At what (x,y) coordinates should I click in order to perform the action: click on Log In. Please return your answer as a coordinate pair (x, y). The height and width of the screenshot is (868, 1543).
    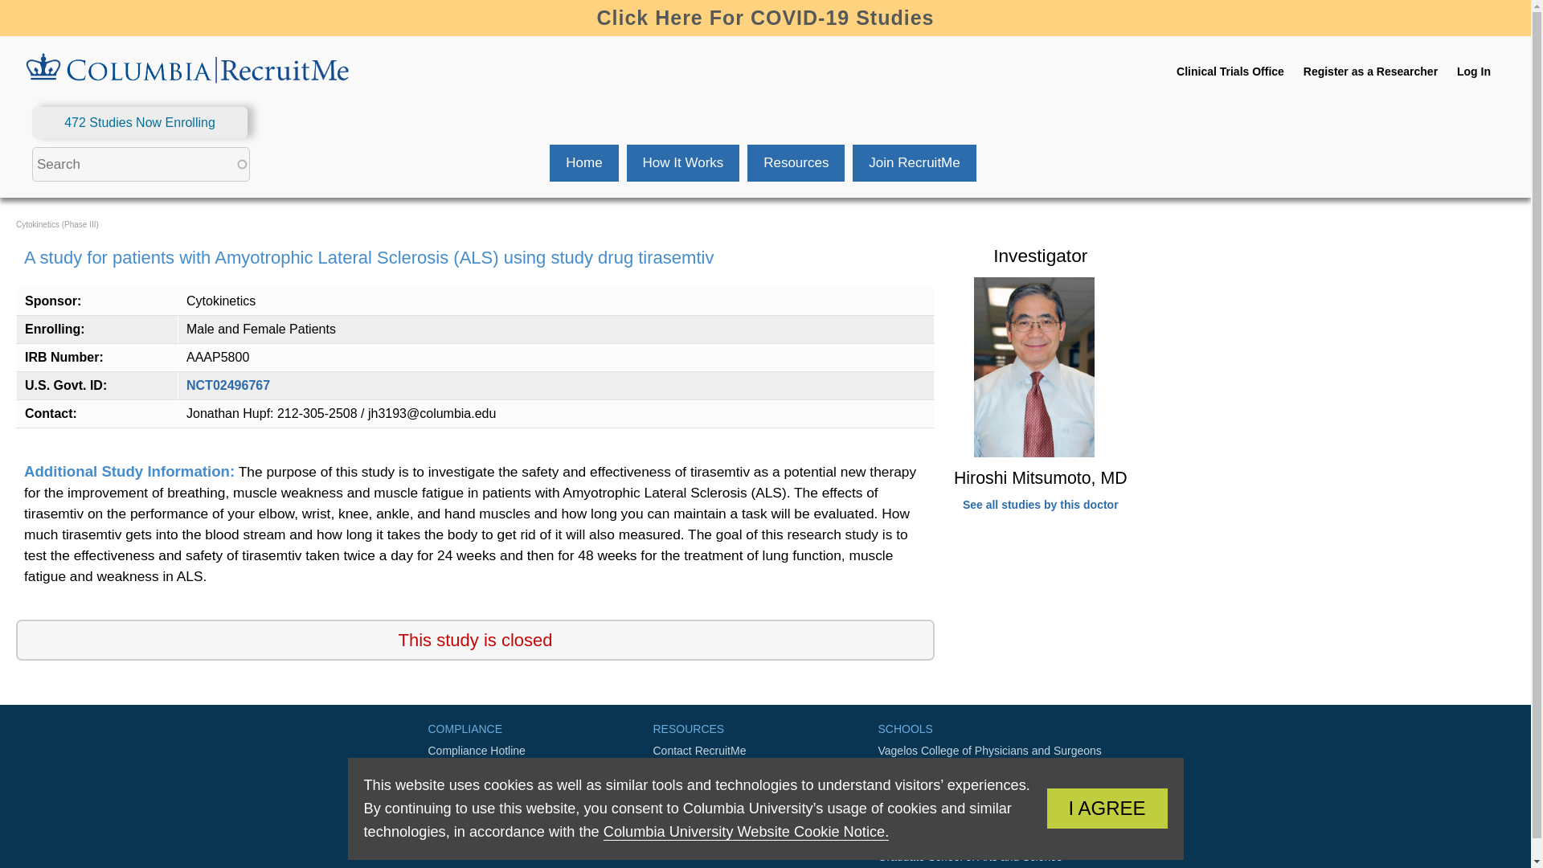
    Looking at the image, I should click on (1473, 72).